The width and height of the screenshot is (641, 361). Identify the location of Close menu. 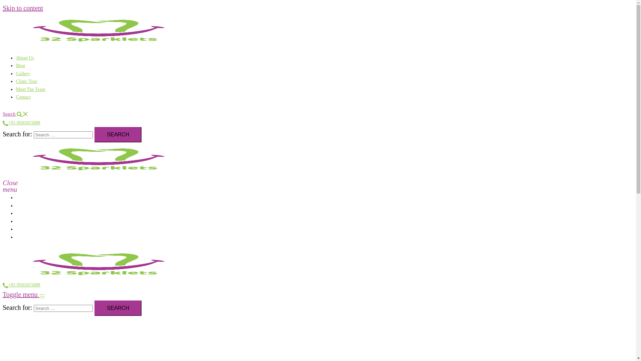
(5, 182).